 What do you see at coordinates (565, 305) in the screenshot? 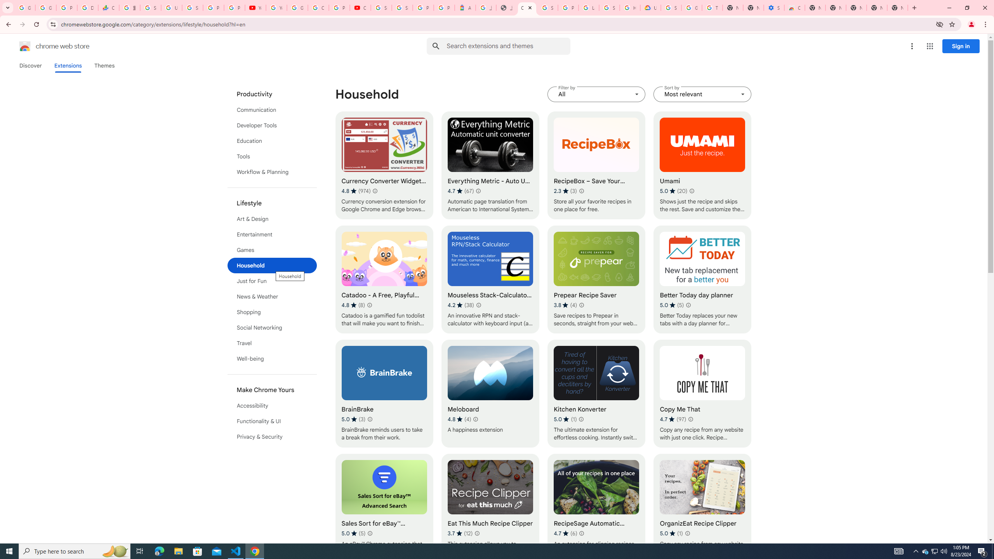
I see `Average rating 3.8 out of 5 stars. 4 ratings.` at bounding box center [565, 305].